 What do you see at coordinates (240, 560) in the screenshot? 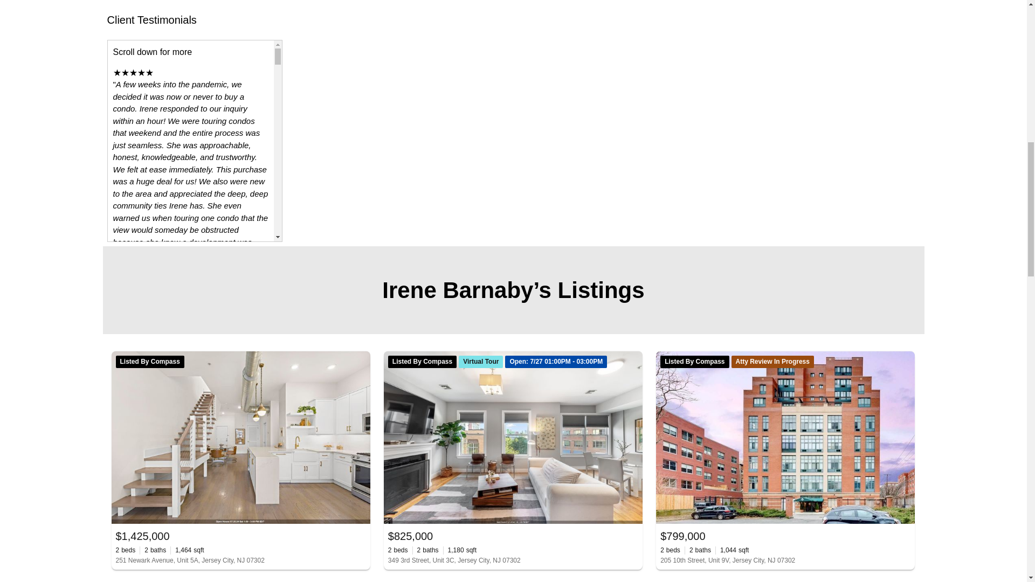
I see `251 Newark Avenue, Unit 5A, Jersey City, NJ 07302` at bounding box center [240, 560].